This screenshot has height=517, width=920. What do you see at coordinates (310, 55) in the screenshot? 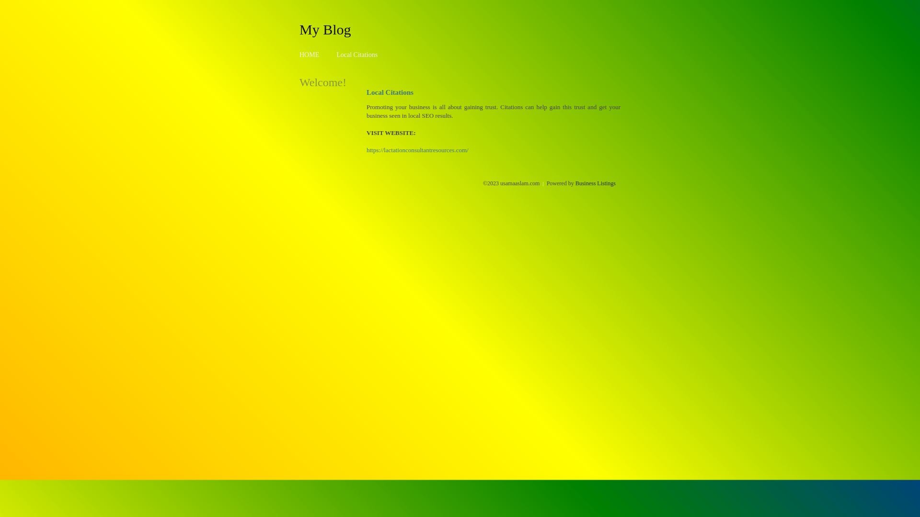
I see `HOME` at bounding box center [310, 55].